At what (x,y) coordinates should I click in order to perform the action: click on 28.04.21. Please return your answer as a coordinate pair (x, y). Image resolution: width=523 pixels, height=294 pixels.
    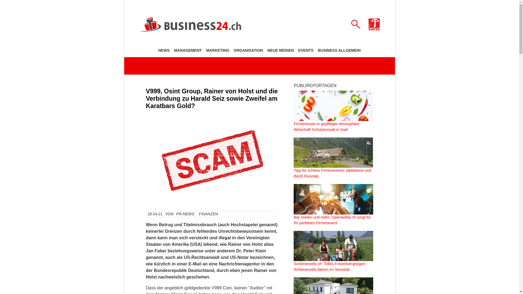
    Looking at the image, I should click on (155, 214).